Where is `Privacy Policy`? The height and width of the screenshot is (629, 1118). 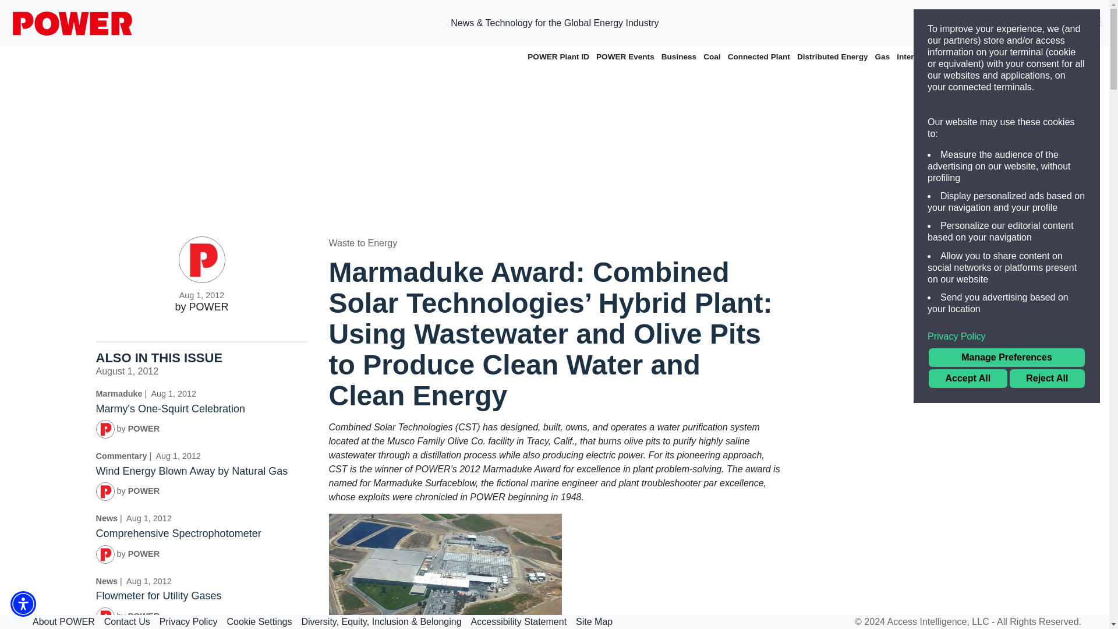
Privacy Policy is located at coordinates (1006, 337).